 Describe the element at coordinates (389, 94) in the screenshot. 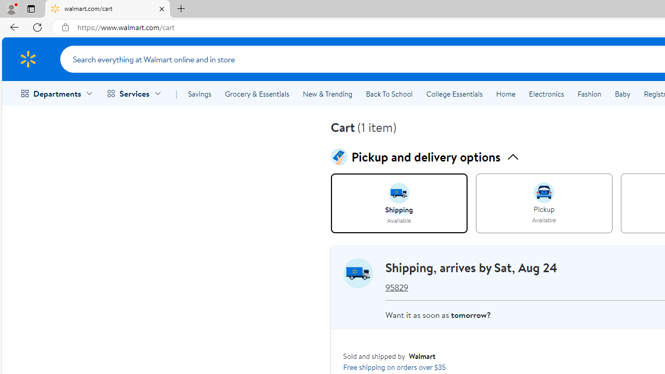

I see `Back To School` at that location.